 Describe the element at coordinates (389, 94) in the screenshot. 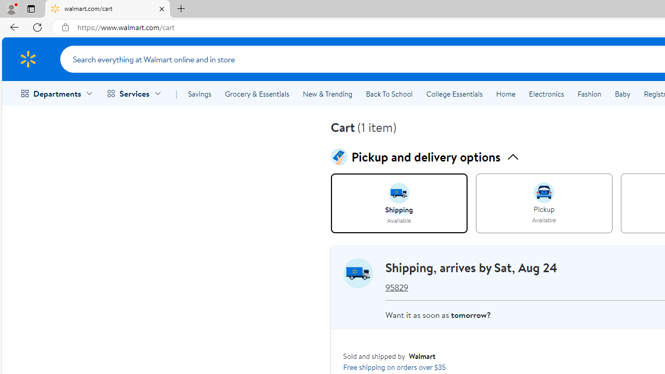

I see `Back To School` at that location.